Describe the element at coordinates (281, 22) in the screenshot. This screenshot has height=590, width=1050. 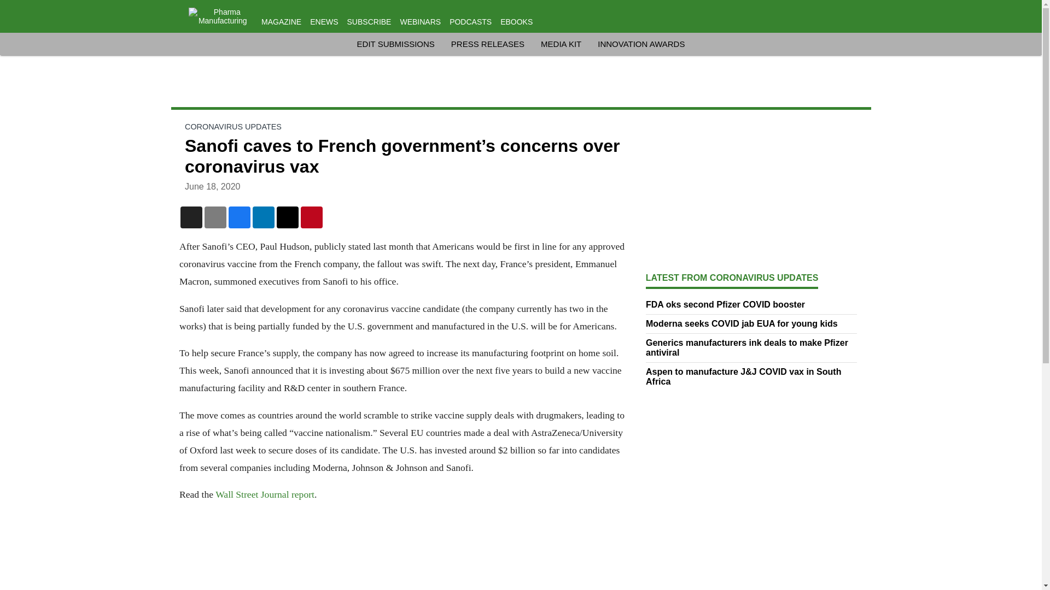
I see `MAGAZINE` at that location.